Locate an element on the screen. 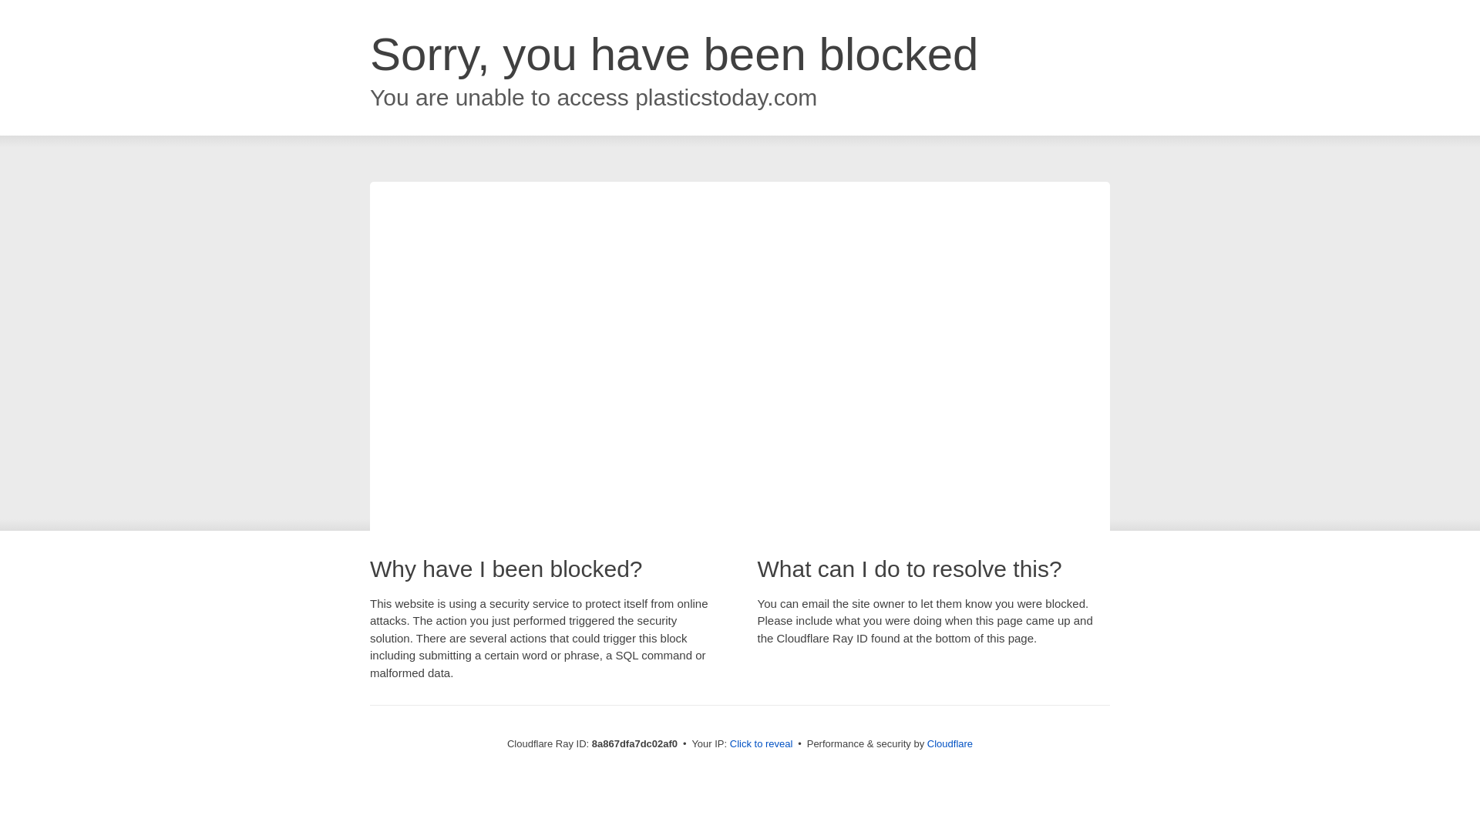 The image size is (1480, 832). Cloudflare is located at coordinates (950, 743).